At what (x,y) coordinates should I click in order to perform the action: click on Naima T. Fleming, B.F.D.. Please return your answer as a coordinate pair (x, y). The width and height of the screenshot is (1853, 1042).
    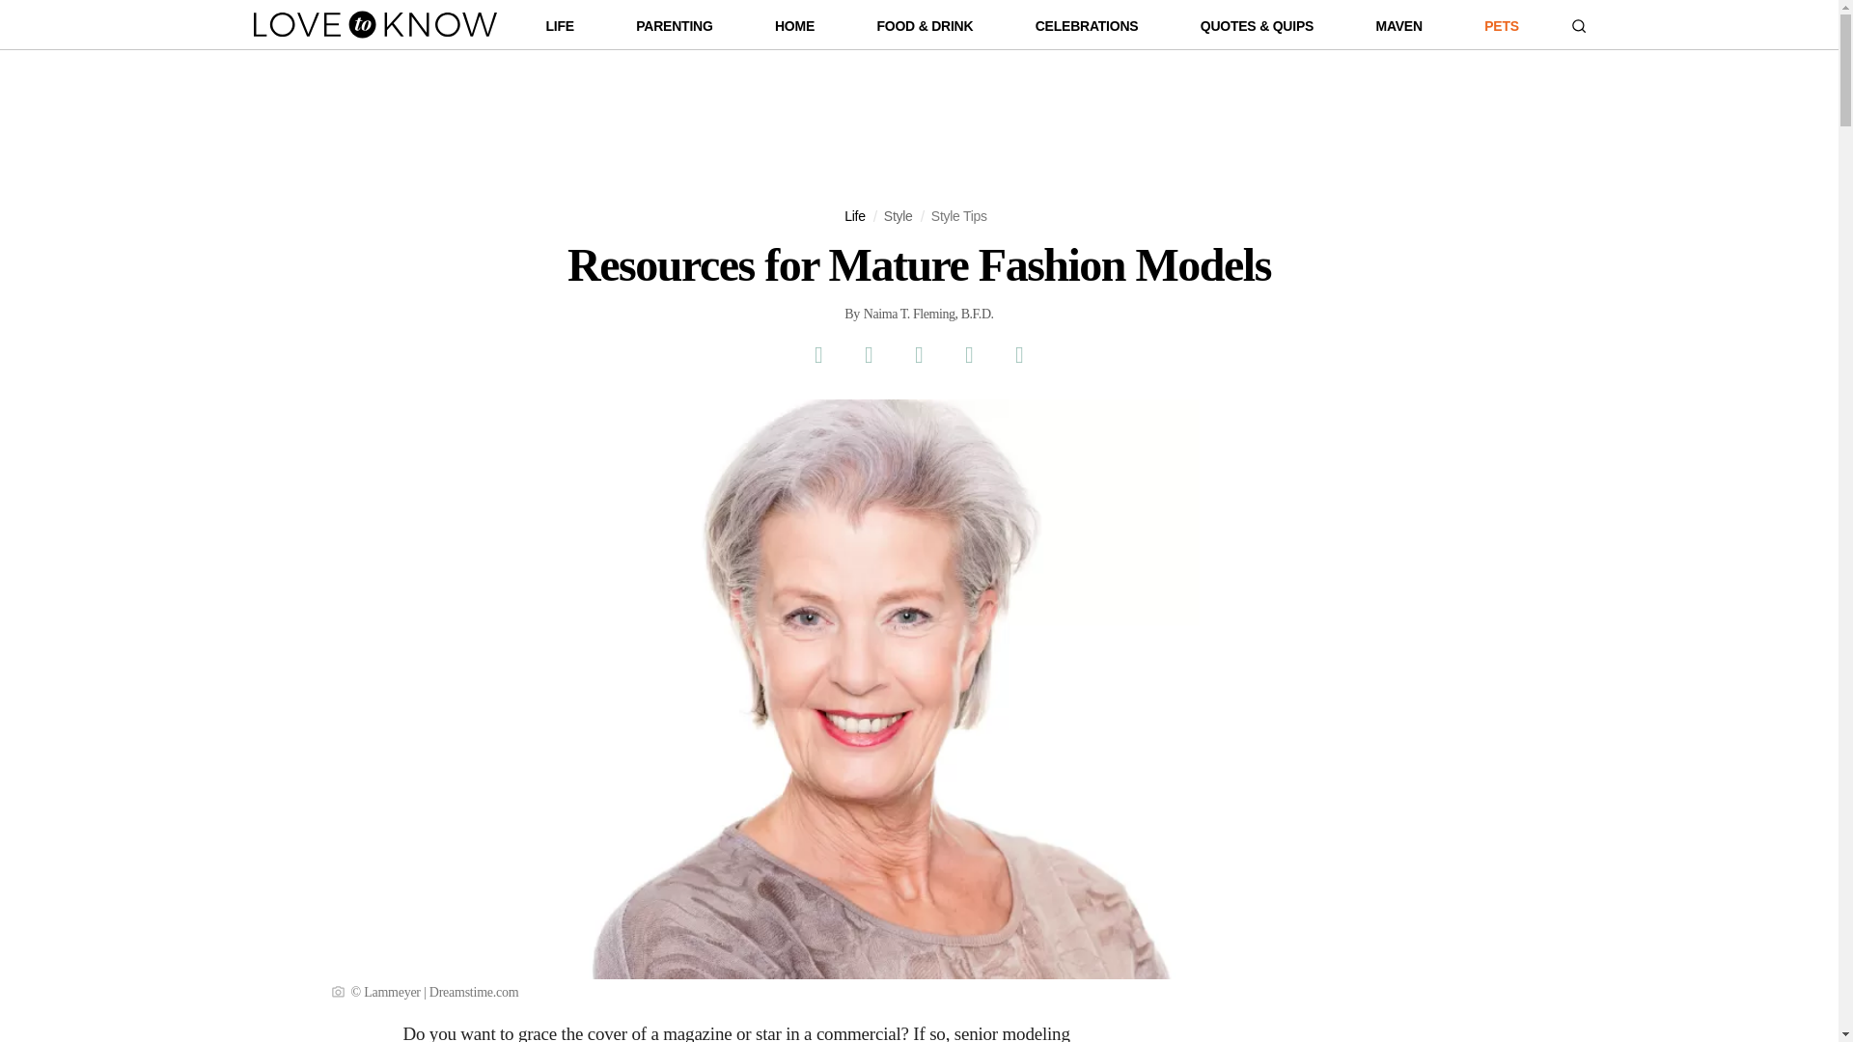
    Looking at the image, I should click on (928, 315).